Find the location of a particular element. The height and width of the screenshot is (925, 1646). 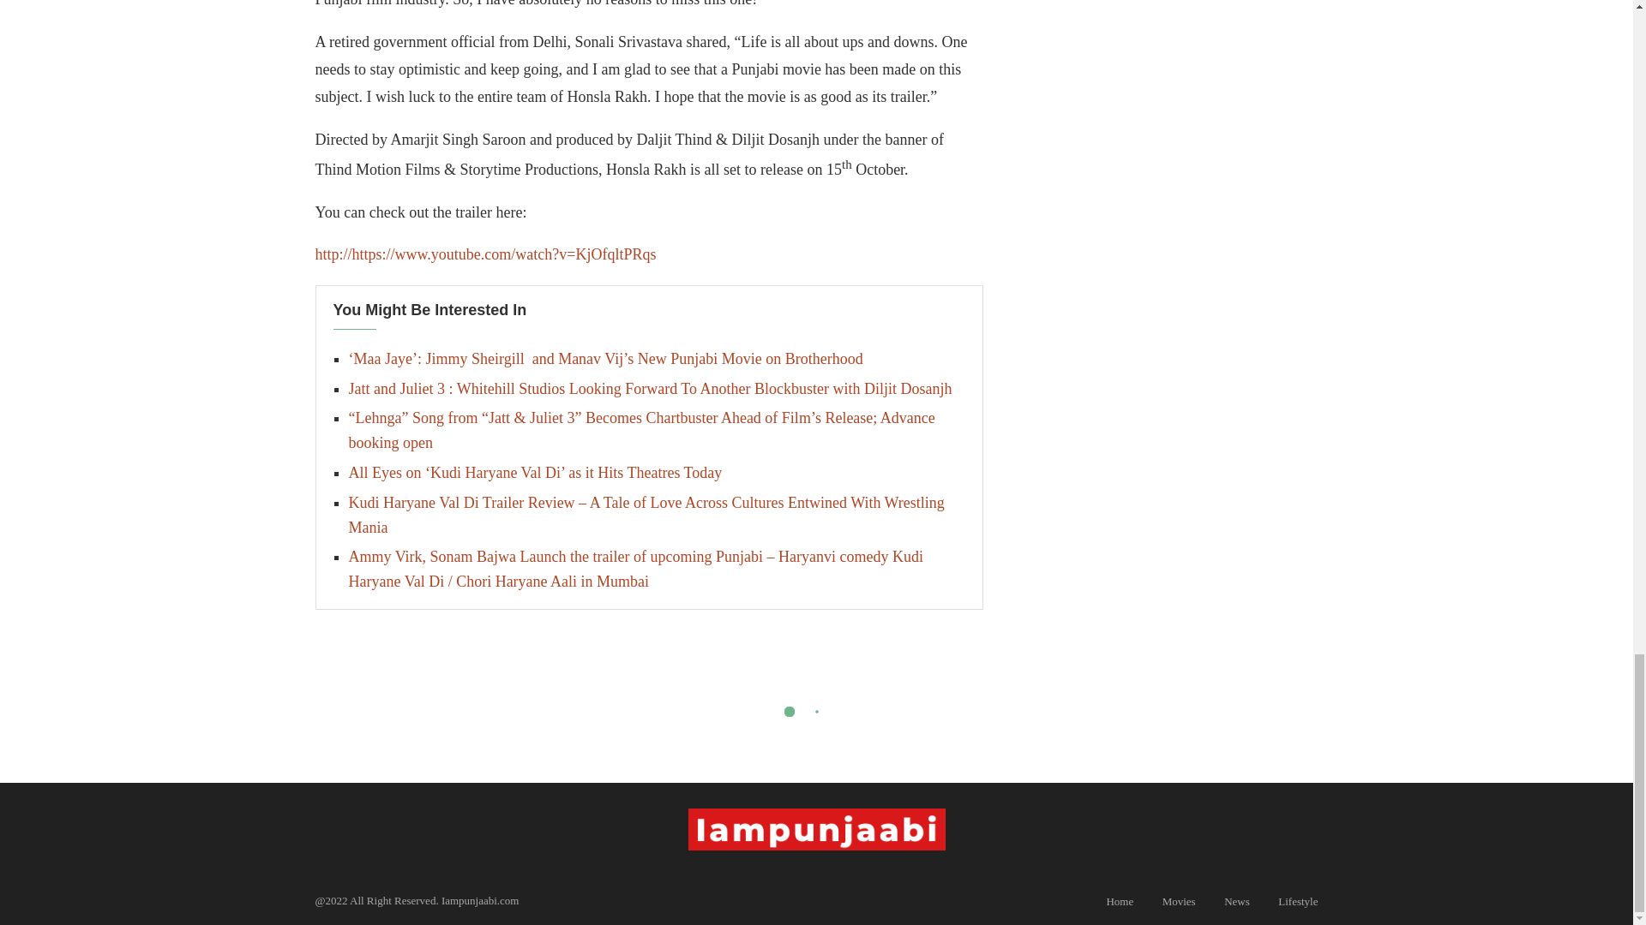

Movies is located at coordinates (1179, 901).